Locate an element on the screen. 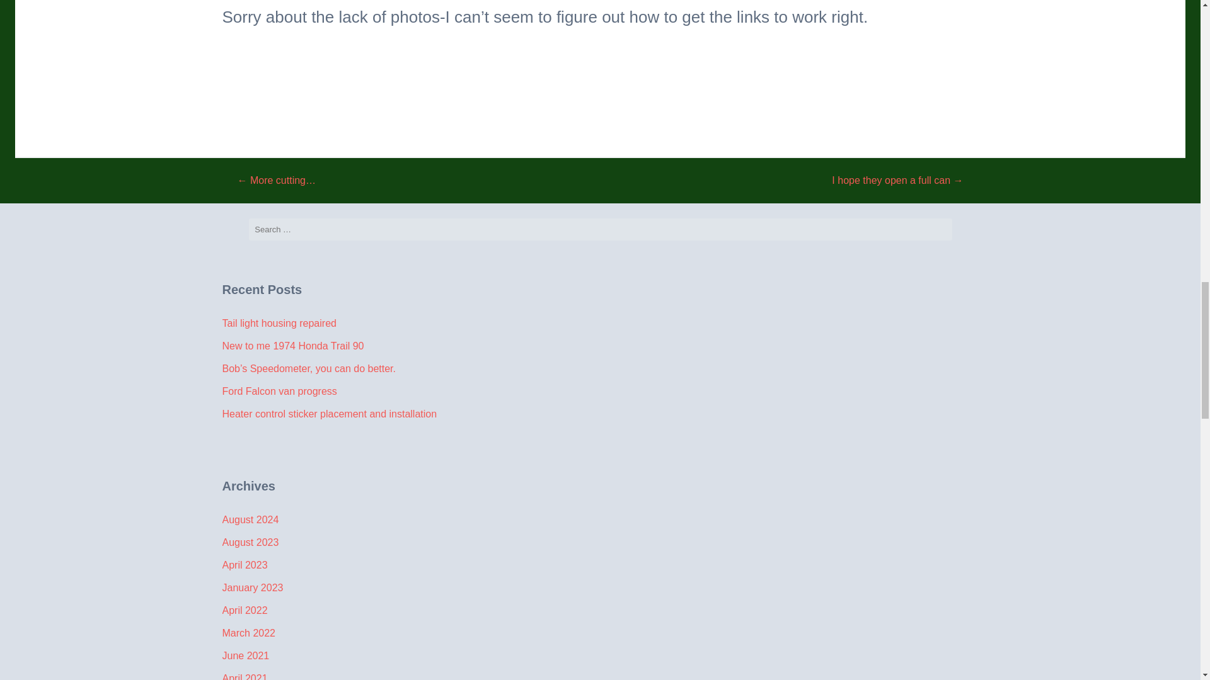  April 2021 is located at coordinates (245, 676).